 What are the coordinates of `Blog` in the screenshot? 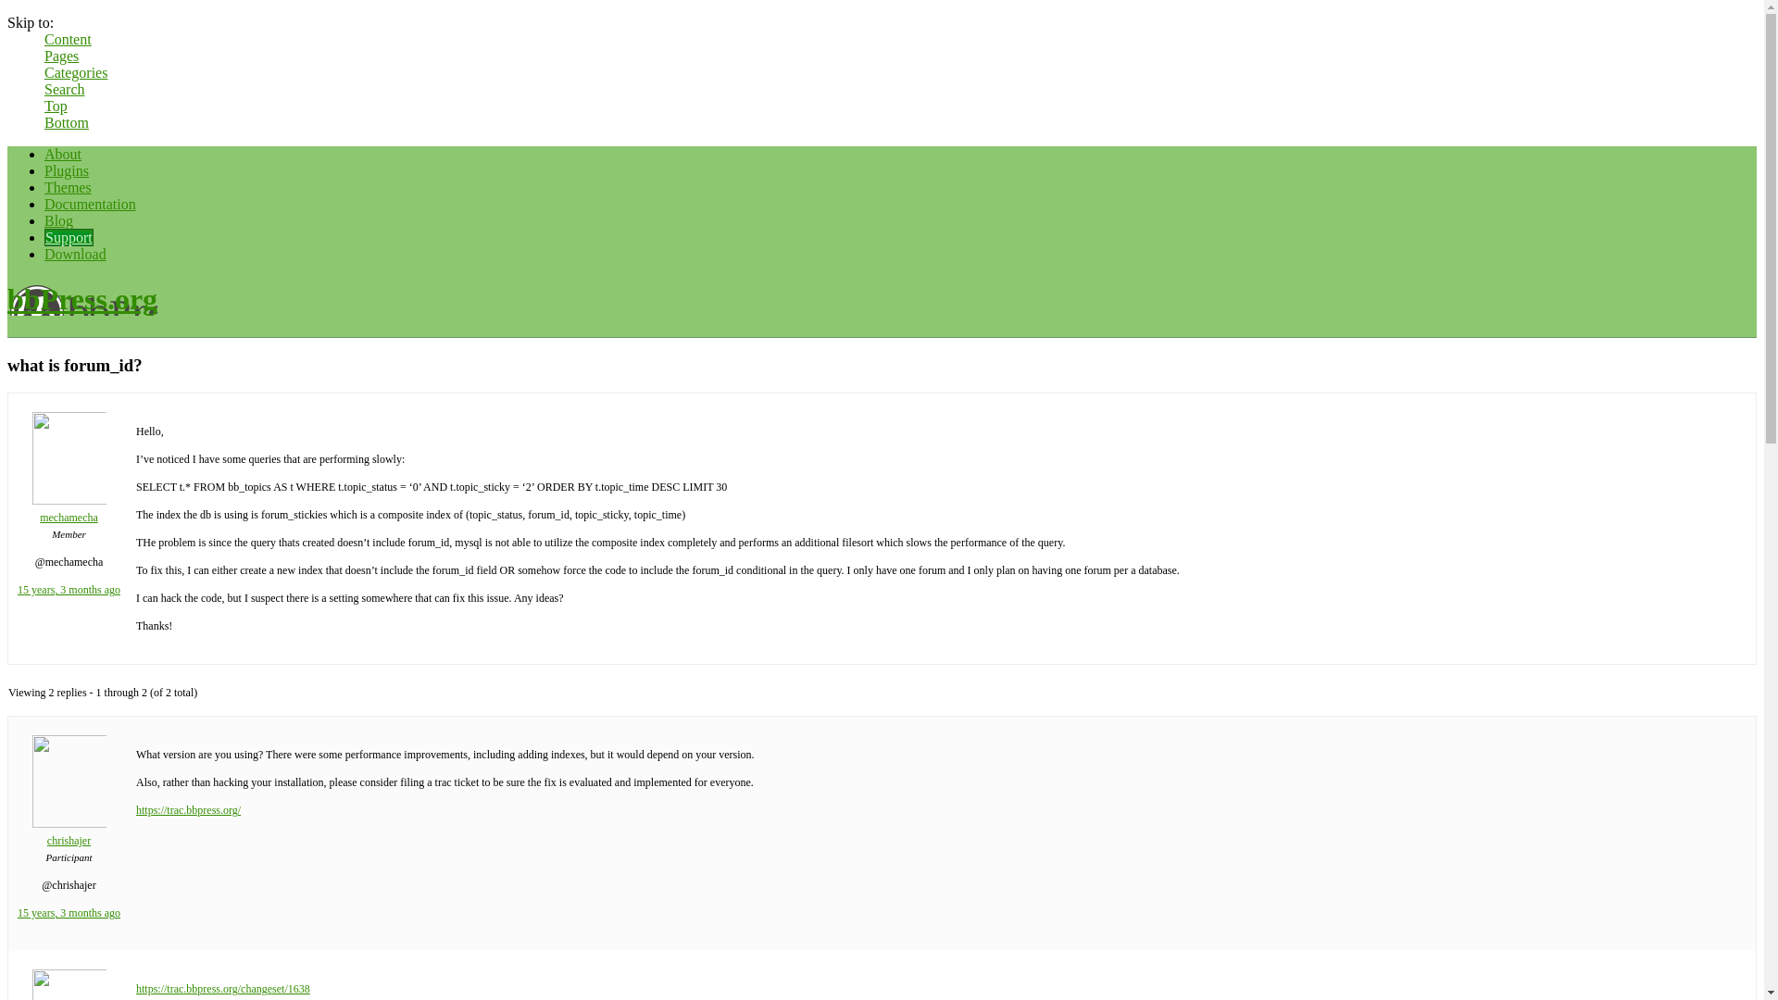 It's located at (58, 220).